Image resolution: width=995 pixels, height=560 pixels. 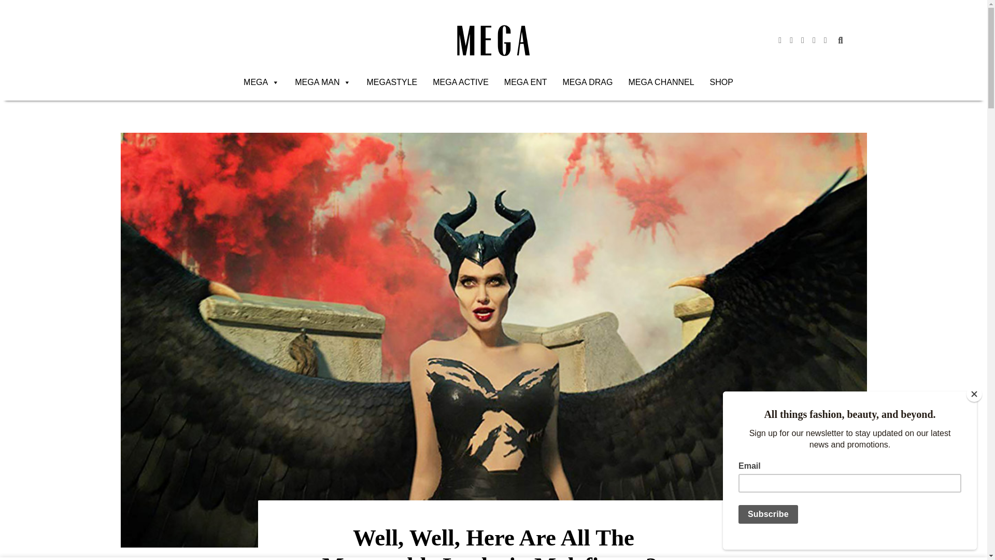 I want to click on MEGASTYLE, so click(x=392, y=82).